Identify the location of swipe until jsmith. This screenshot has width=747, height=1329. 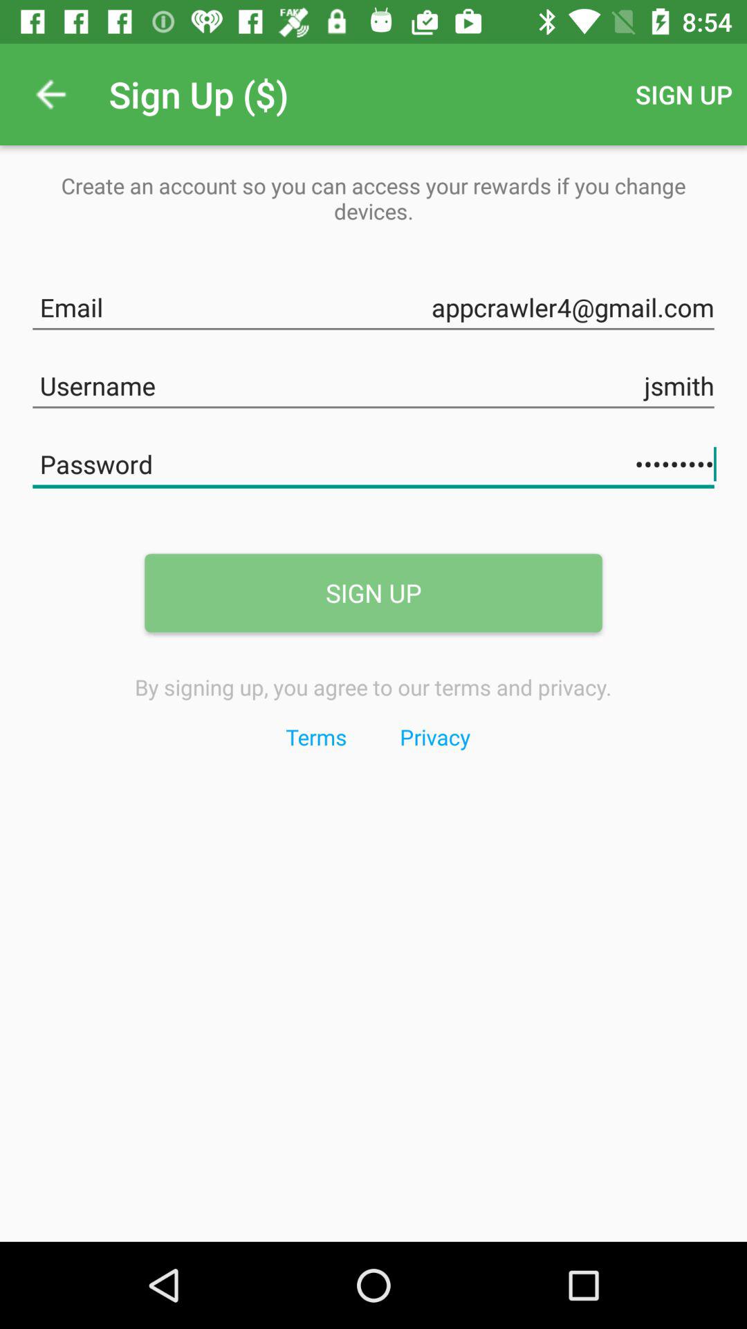
(373, 383).